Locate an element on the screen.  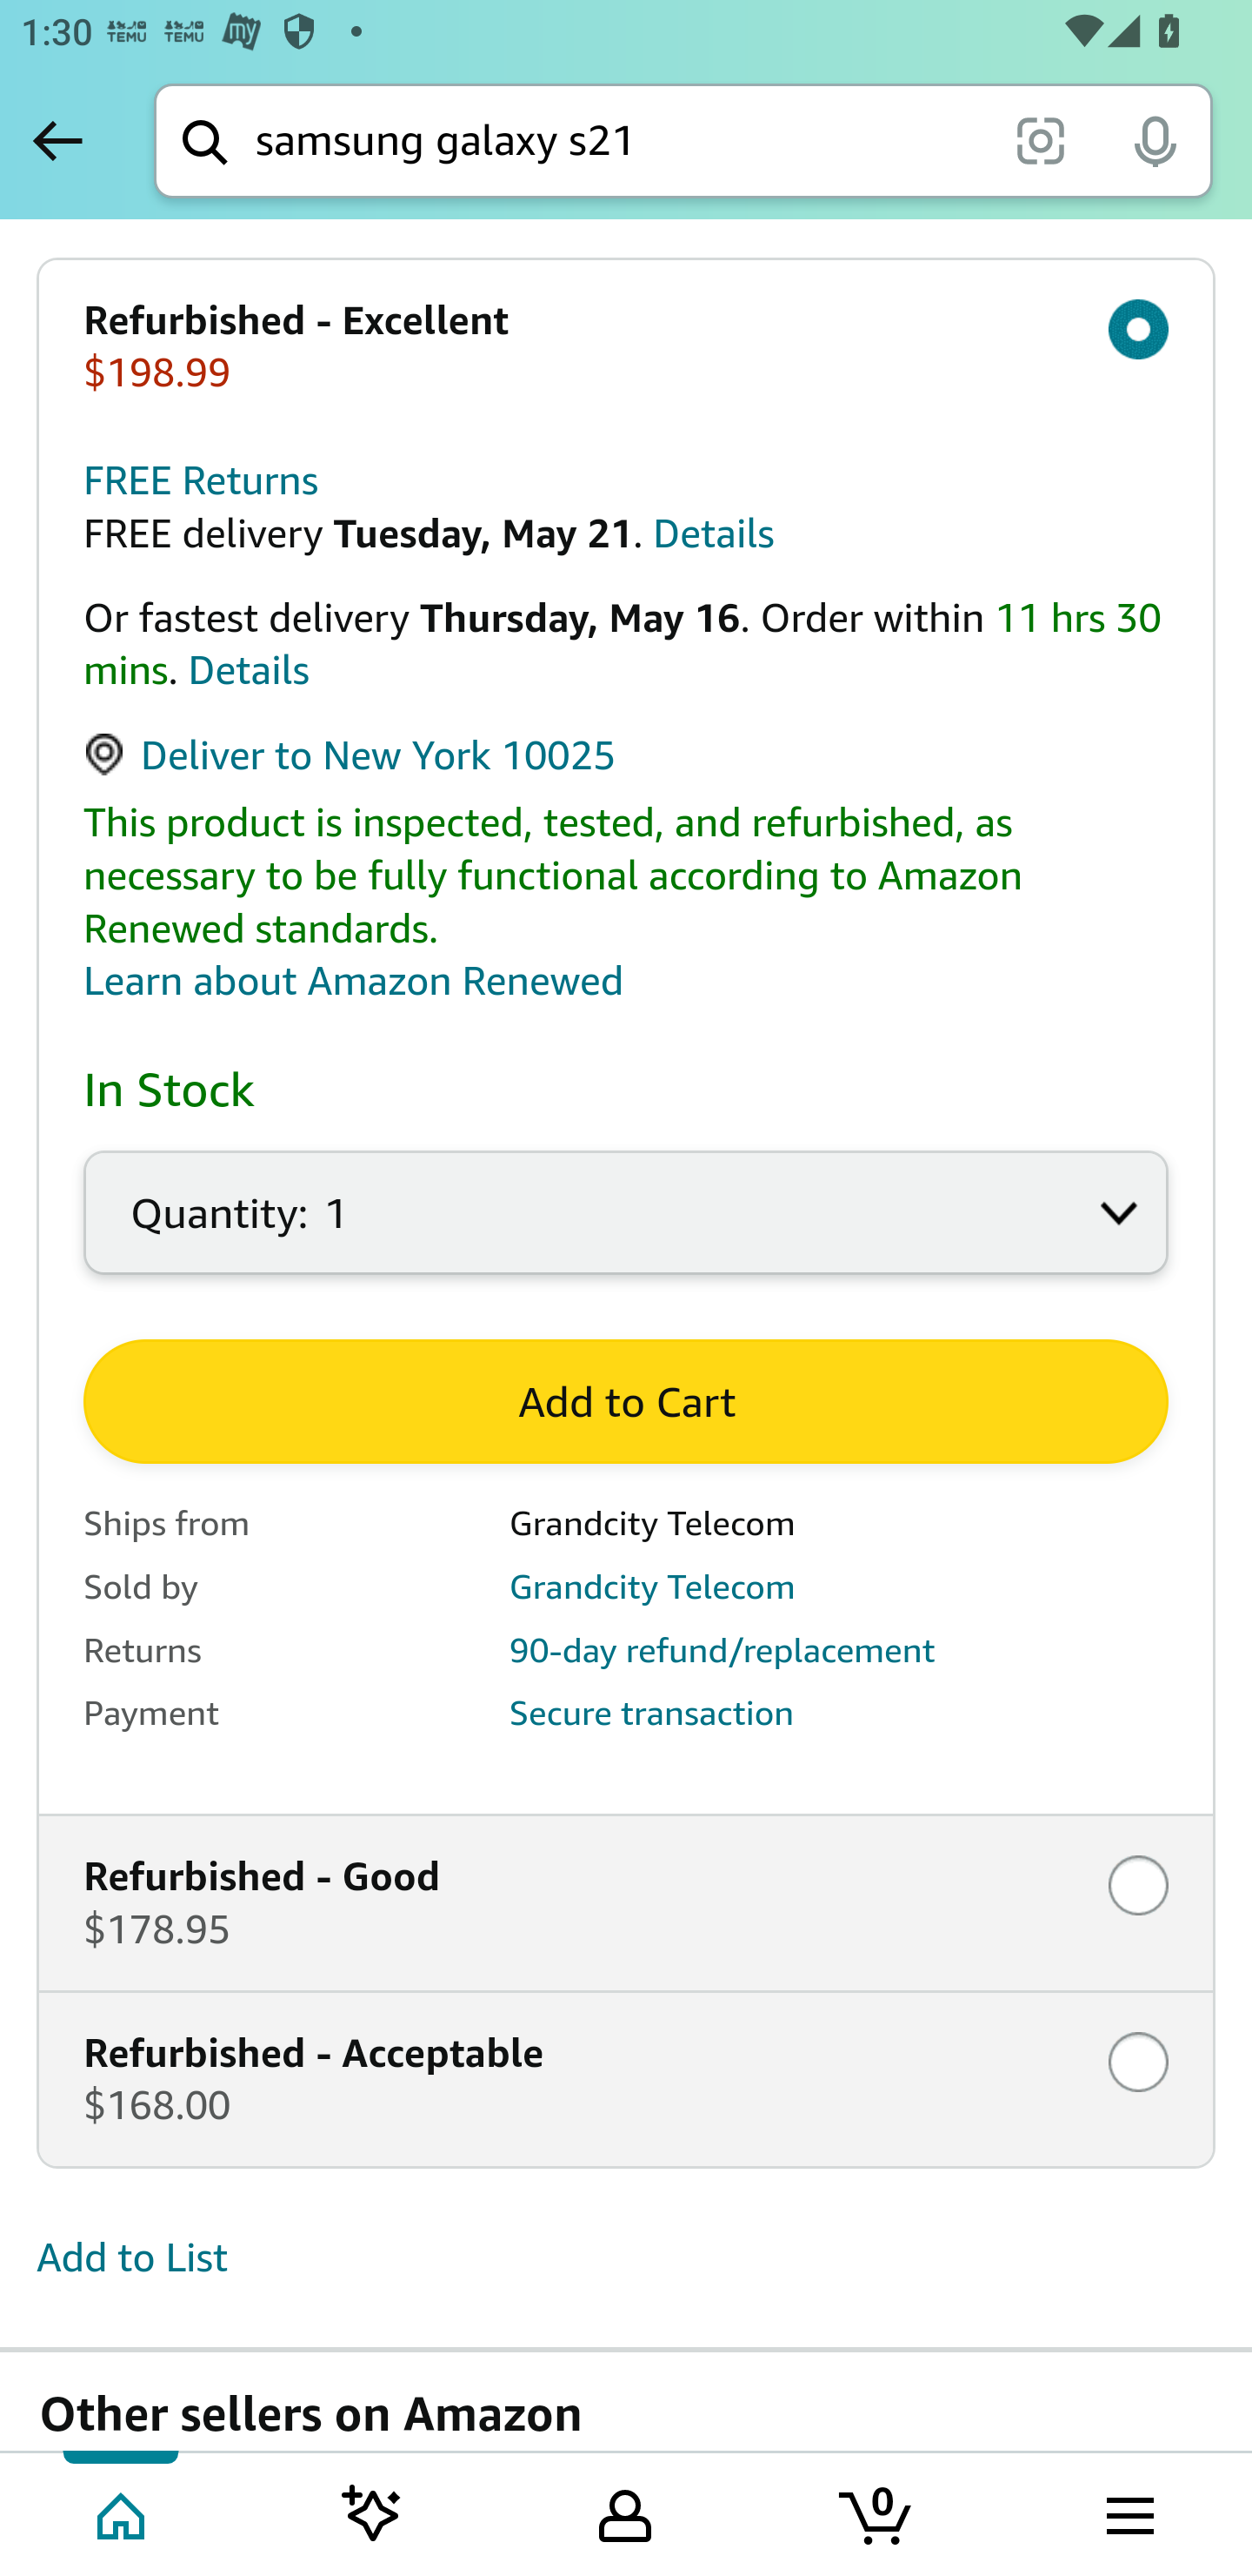
Browse menu Tab 5 of 5 is located at coordinates (1128, 2512).